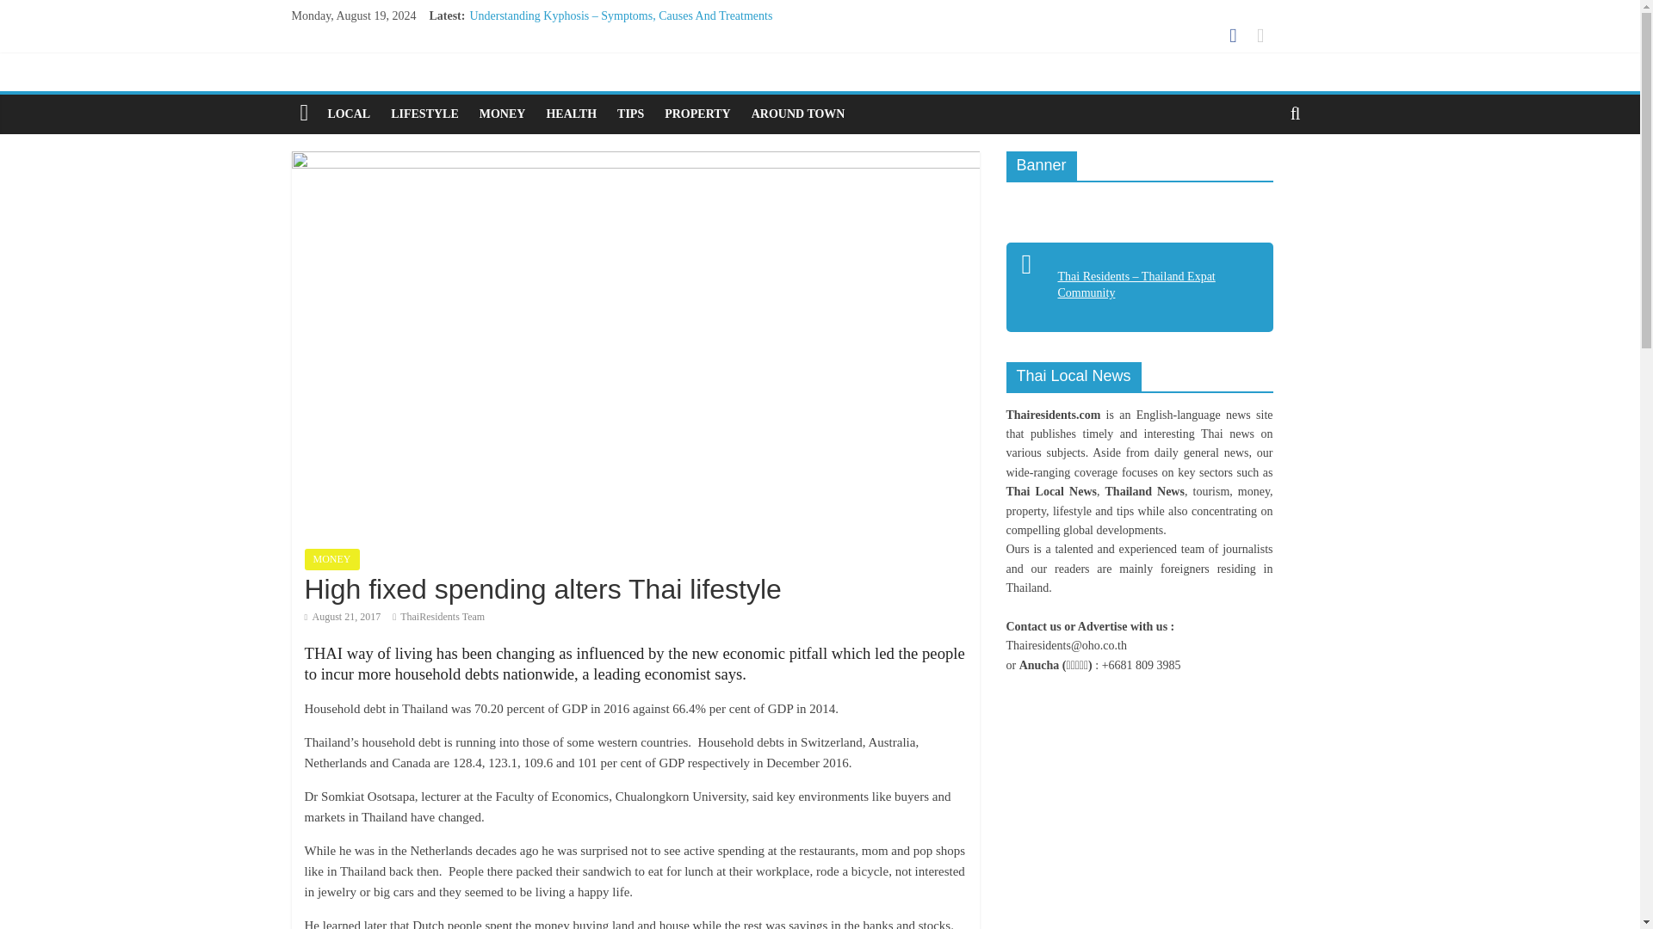 The width and height of the screenshot is (1653, 929). I want to click on LOCAL, so click(348, 114).